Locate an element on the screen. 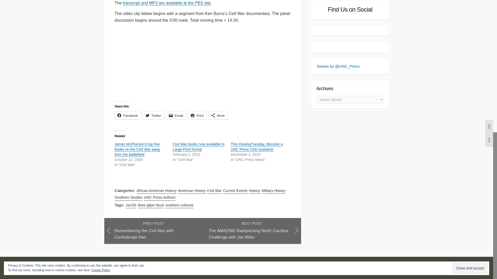 This screenshot has height=279, width=497. Close and accept is located at coordinates (470, 17).